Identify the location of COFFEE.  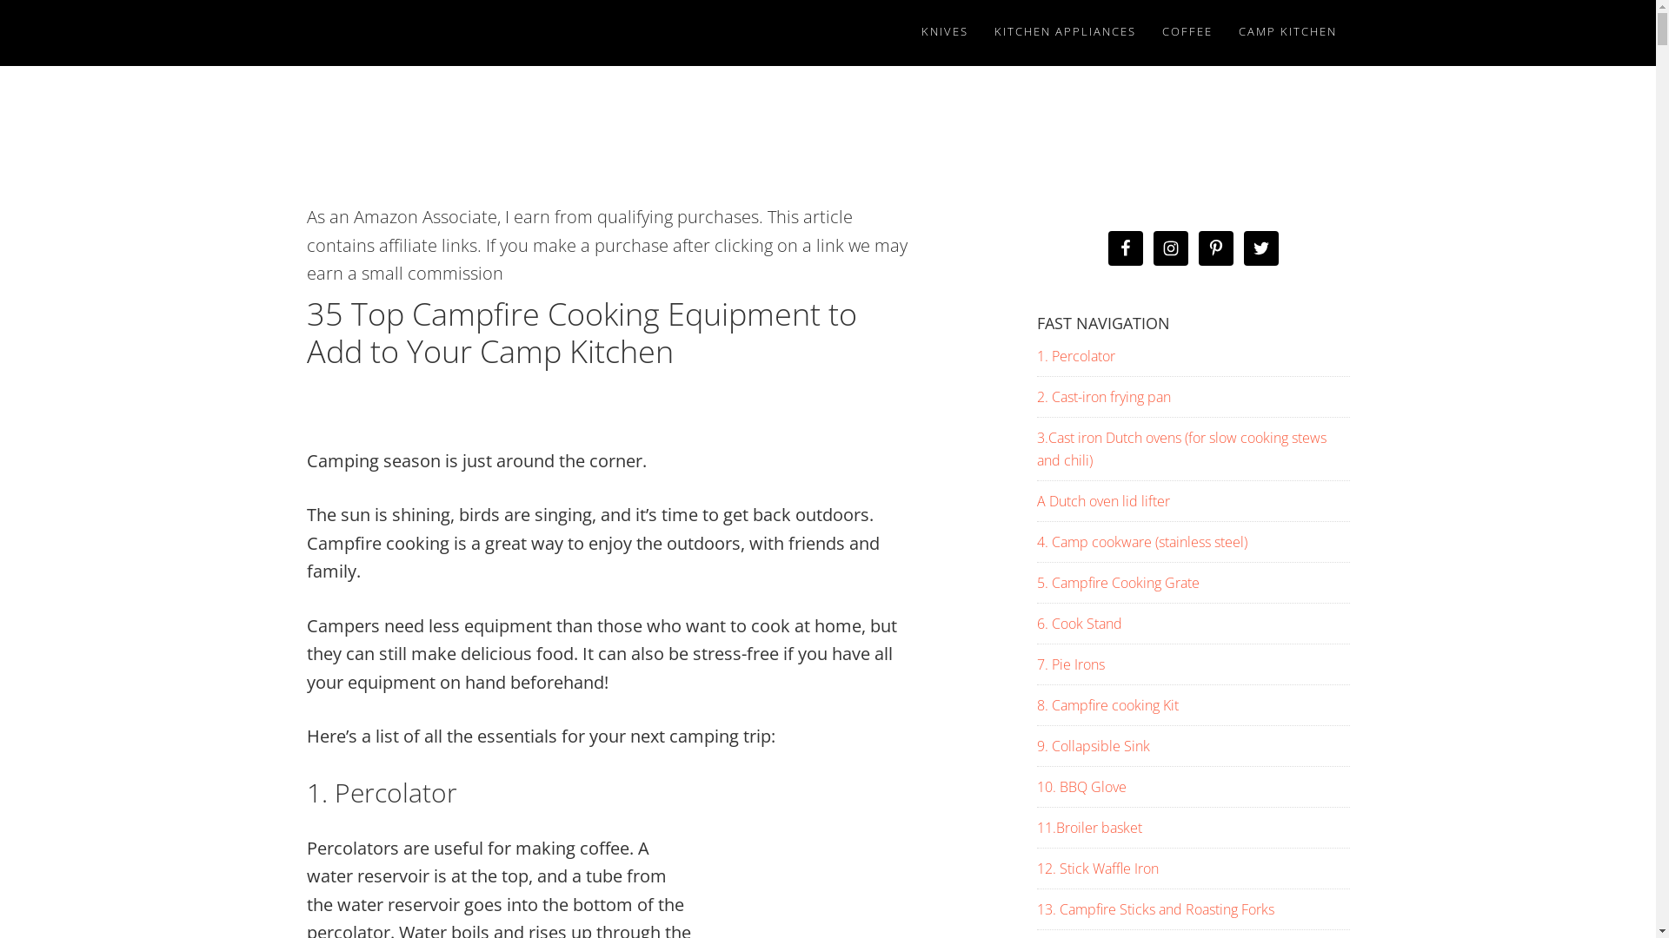
(1187, 31).